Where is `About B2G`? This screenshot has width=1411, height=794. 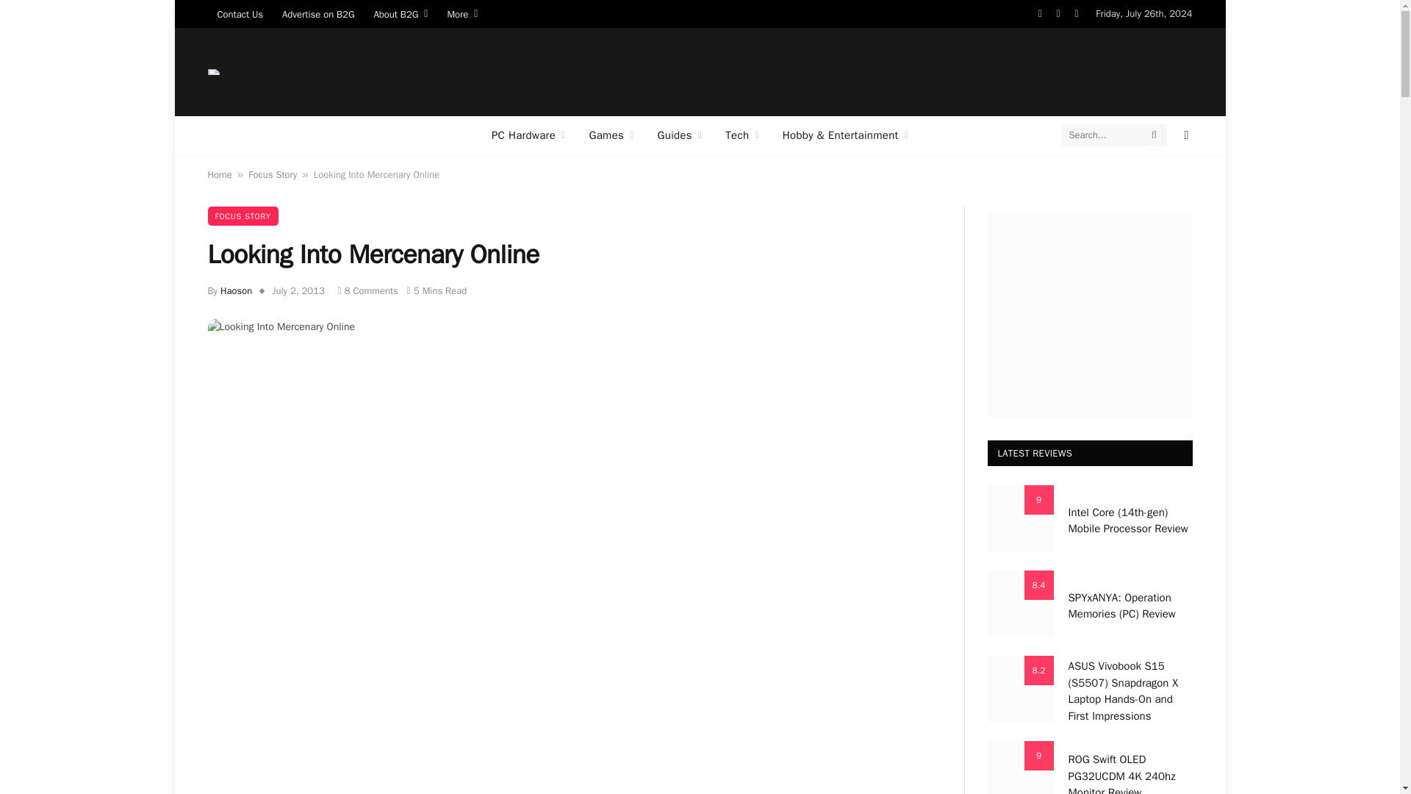
About B2G is located at coordinates (401, 13).